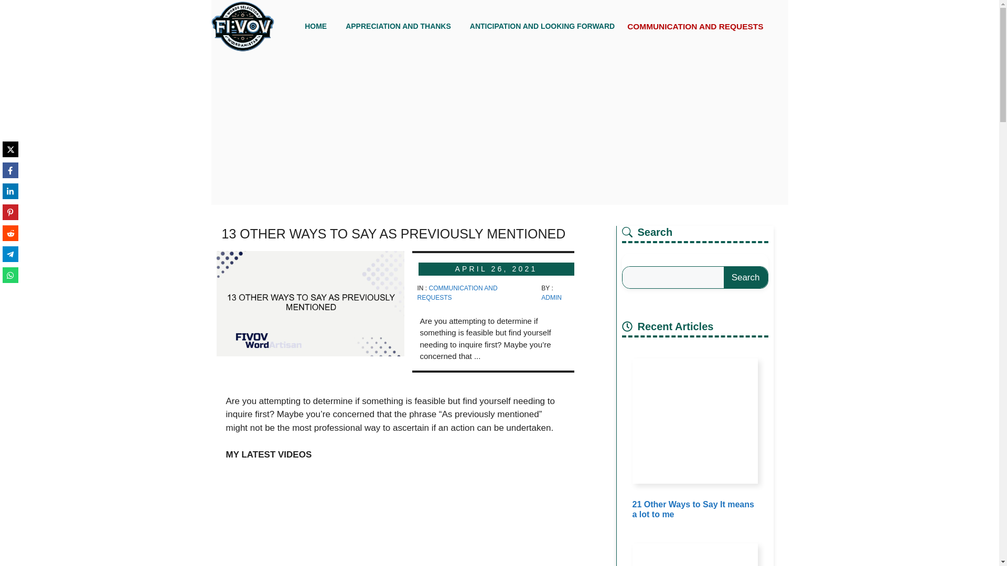 This screenshot has height=566, width=1007. What do you see at coordinates (693, 509) in the screenshot?
I see `21 Other Ways to Say It means a lot to me` at bounding box center [693, 509].